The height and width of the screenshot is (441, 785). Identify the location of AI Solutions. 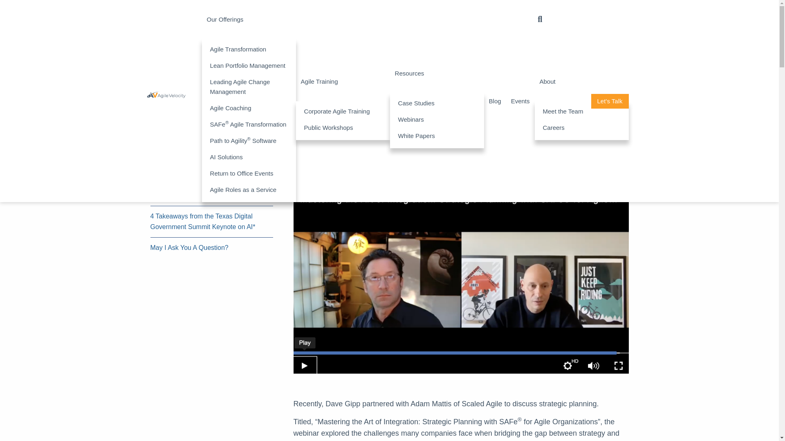
(249, 157).